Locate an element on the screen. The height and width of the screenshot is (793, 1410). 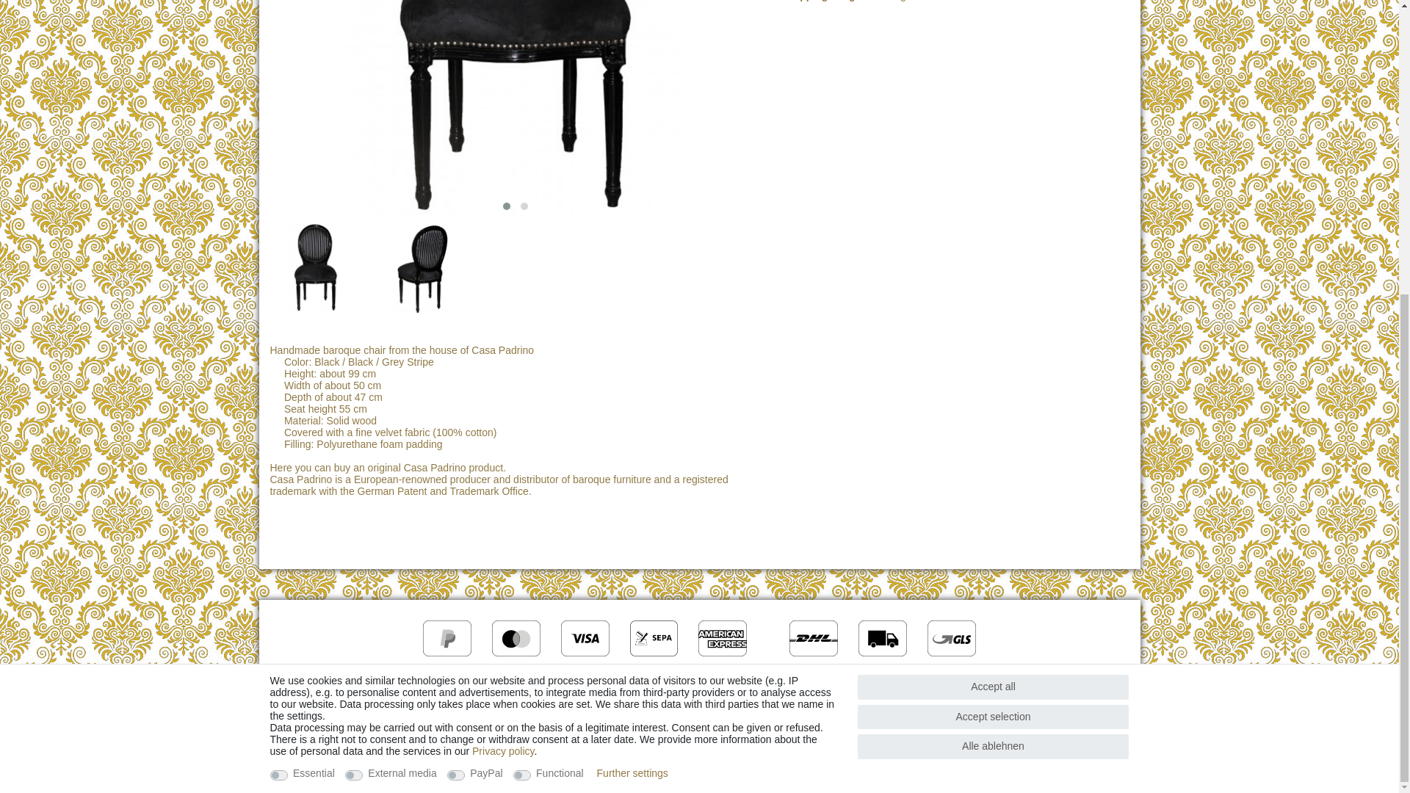
Privacy policy is located at coordinates (503, 290).